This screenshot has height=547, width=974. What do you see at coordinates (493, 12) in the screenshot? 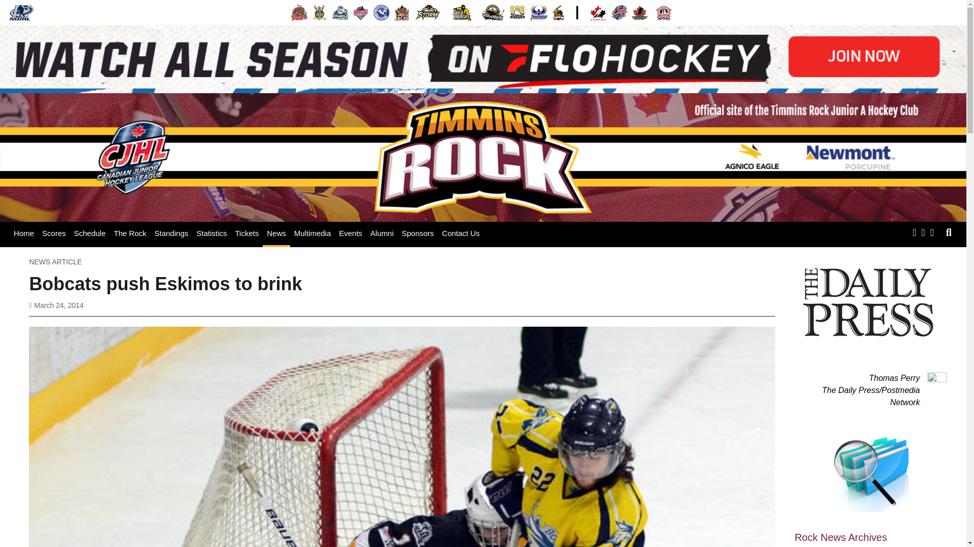
I see `Powassan Voodoos` at bounding box center [493, 12].